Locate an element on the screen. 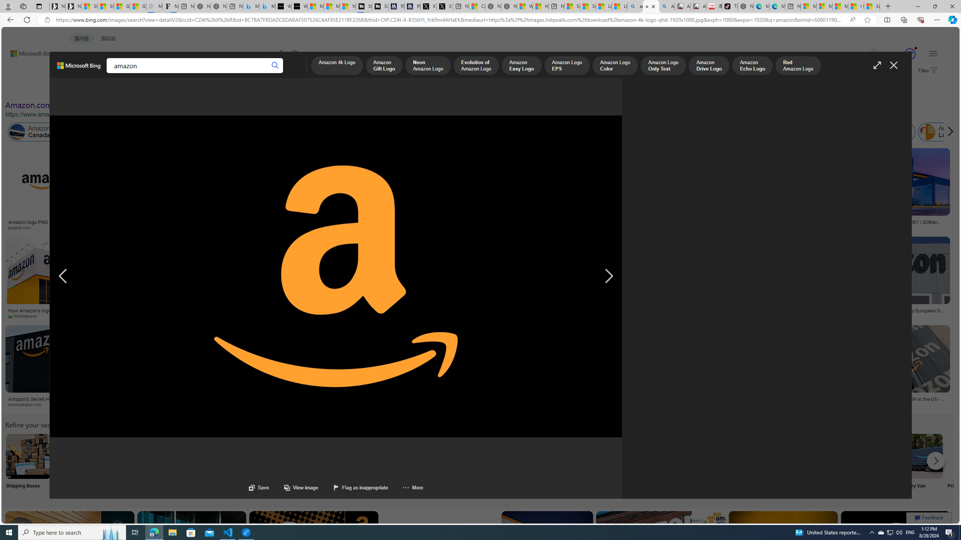 This screenshot has width=961, height=540. thewrap.com is located at coordinates (892, 316).